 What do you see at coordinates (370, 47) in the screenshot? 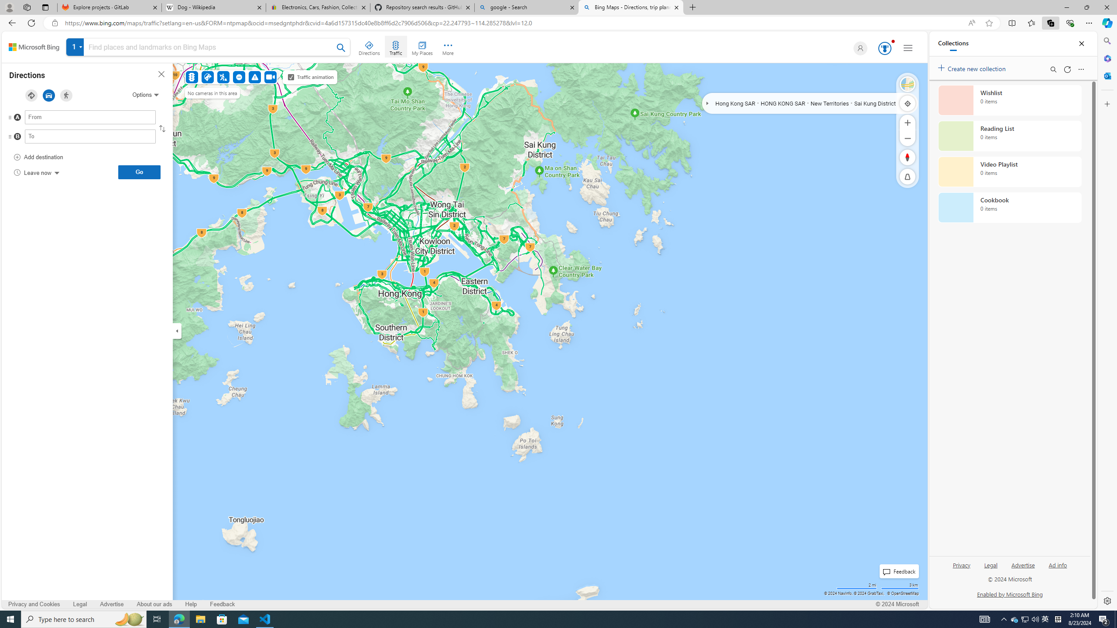
I see `Directions` at bounding box center [370, 47].